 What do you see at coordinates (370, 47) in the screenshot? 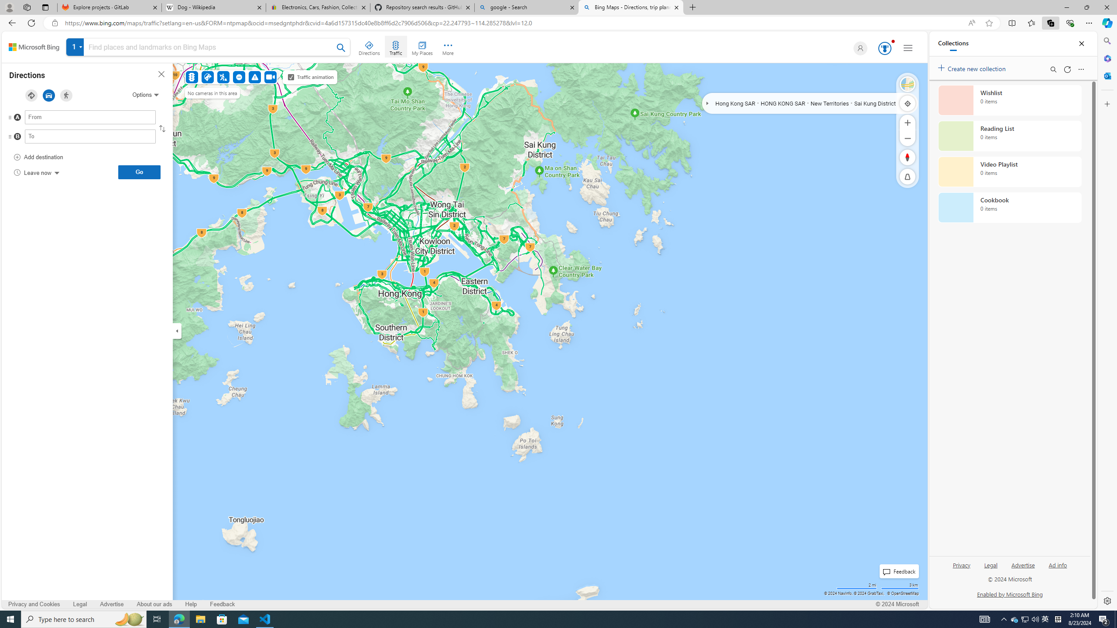
I see `Directions` at bounding box center [370, 47].